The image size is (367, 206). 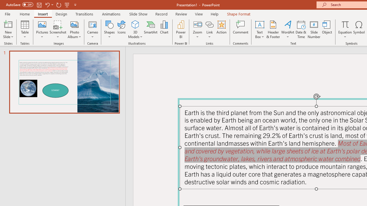 I want to click on Date & Time..., so click(x=301, y=29).